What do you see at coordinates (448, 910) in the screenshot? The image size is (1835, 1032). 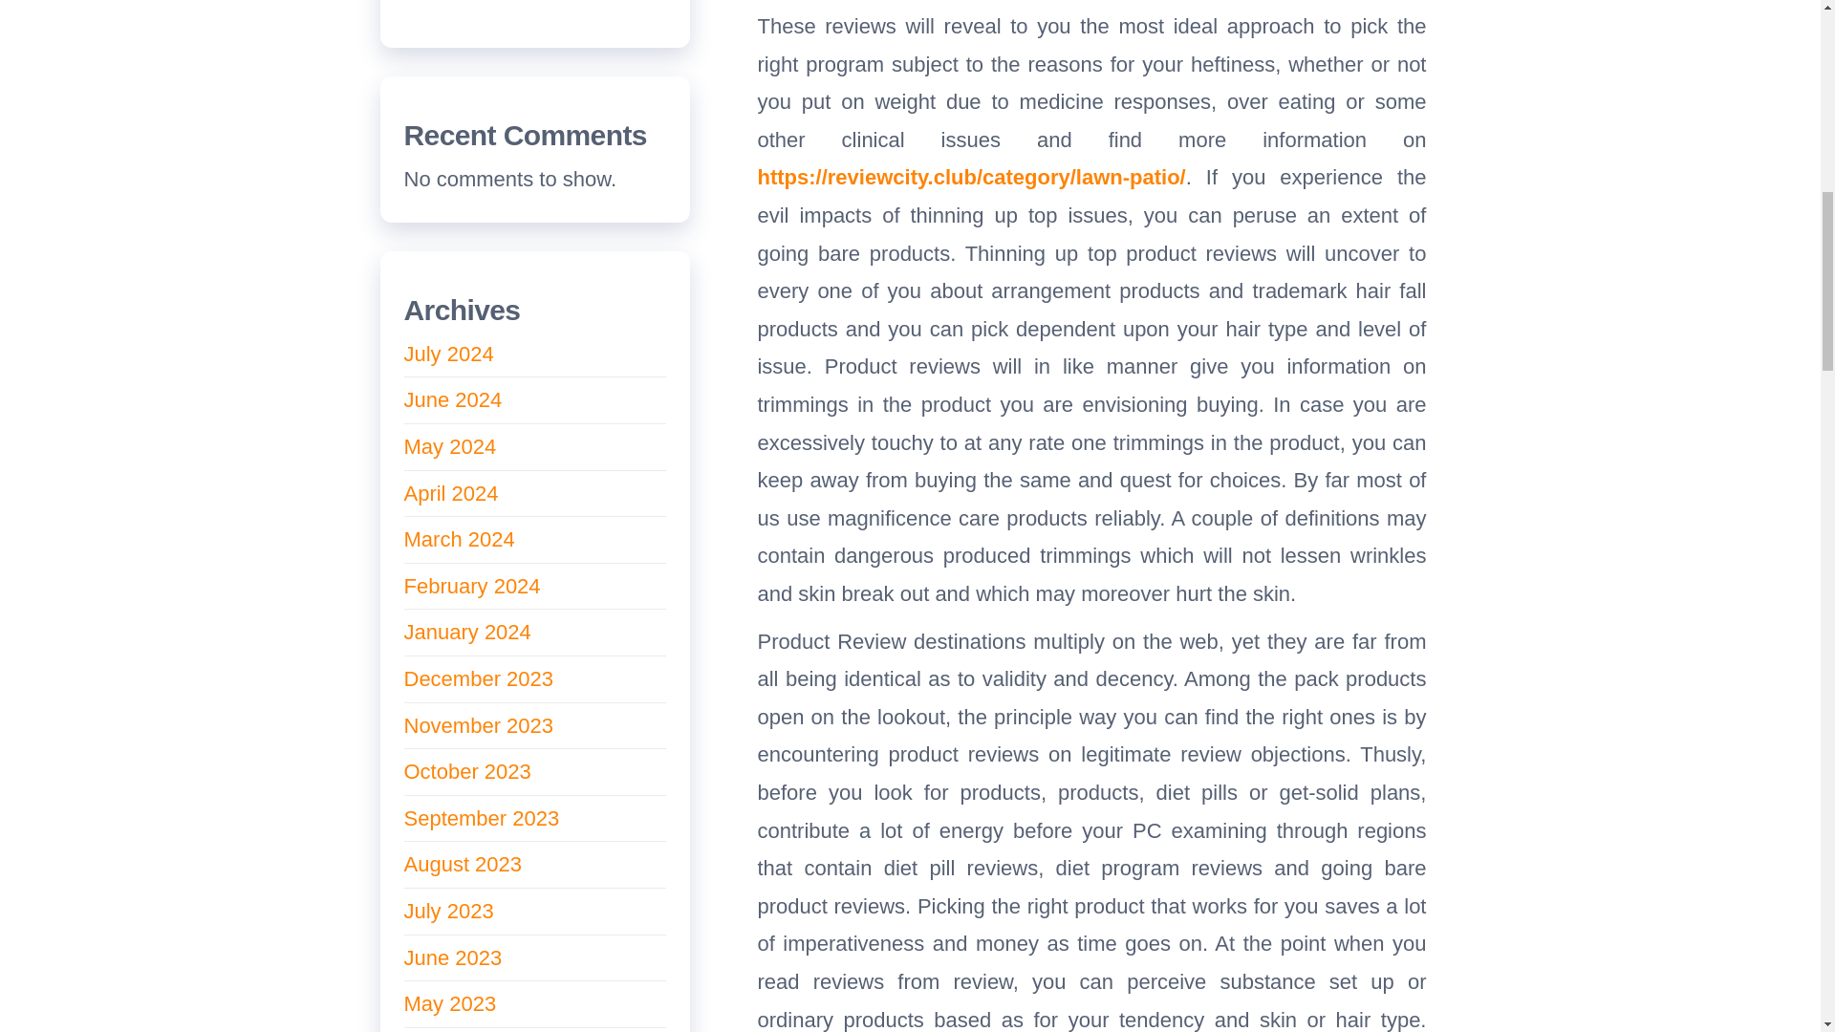 I see `July 2023` at bounding box center [448, 910].